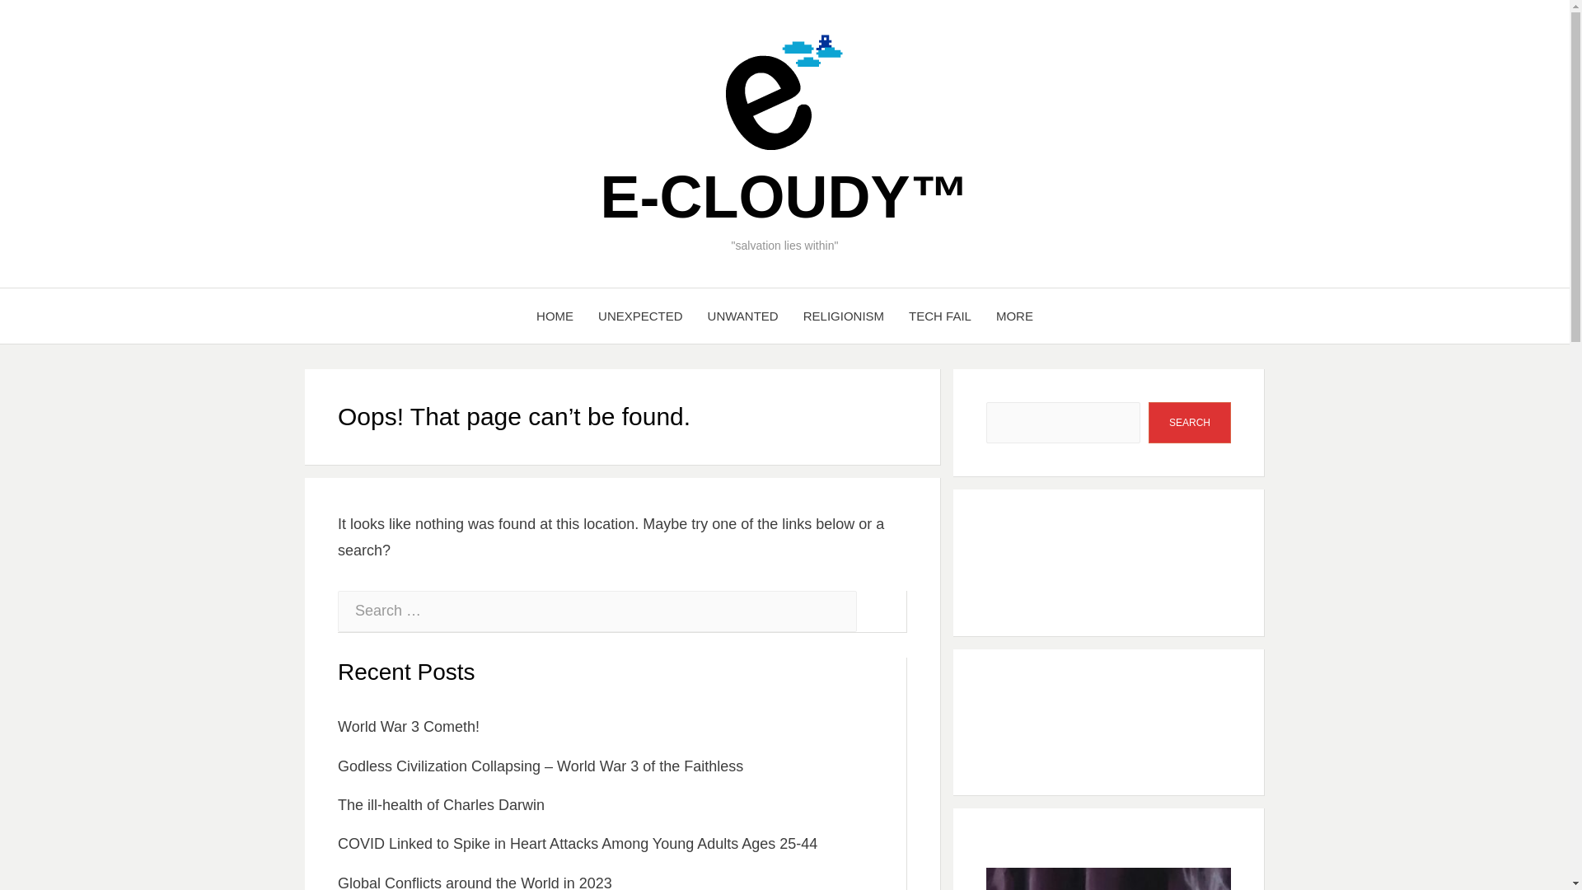 The height and width of the screenshot is (890, 1582). I want to click on RELIGIONISM, so click(844, 316).